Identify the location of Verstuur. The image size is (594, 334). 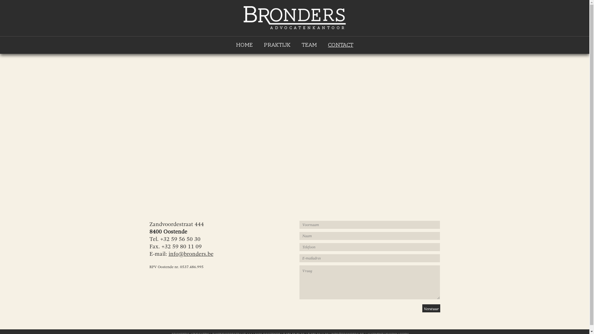
(431, 308).